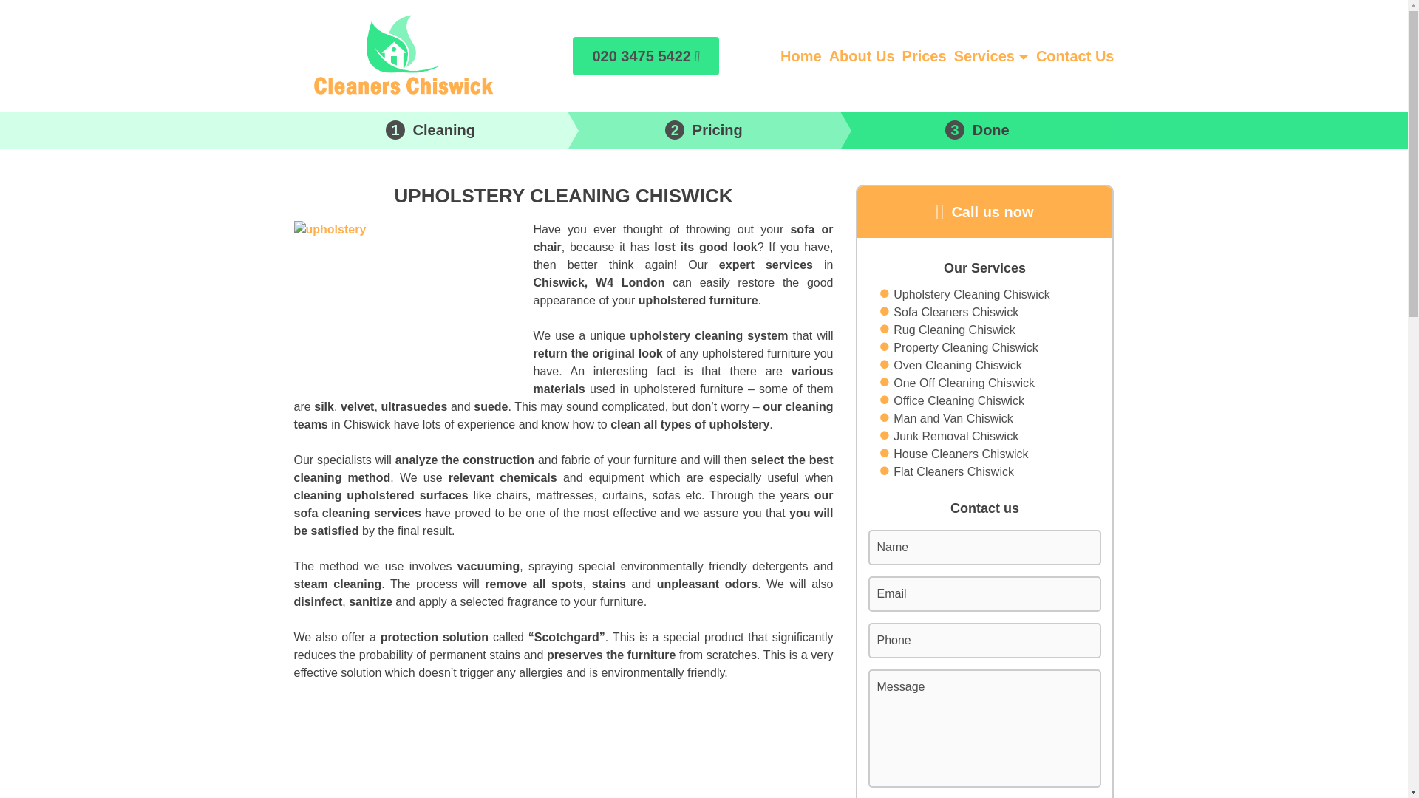 The width and height of the screenshot is (1419, 798). I want to click on Property Cleaning Chiswick, so click(966, 347).